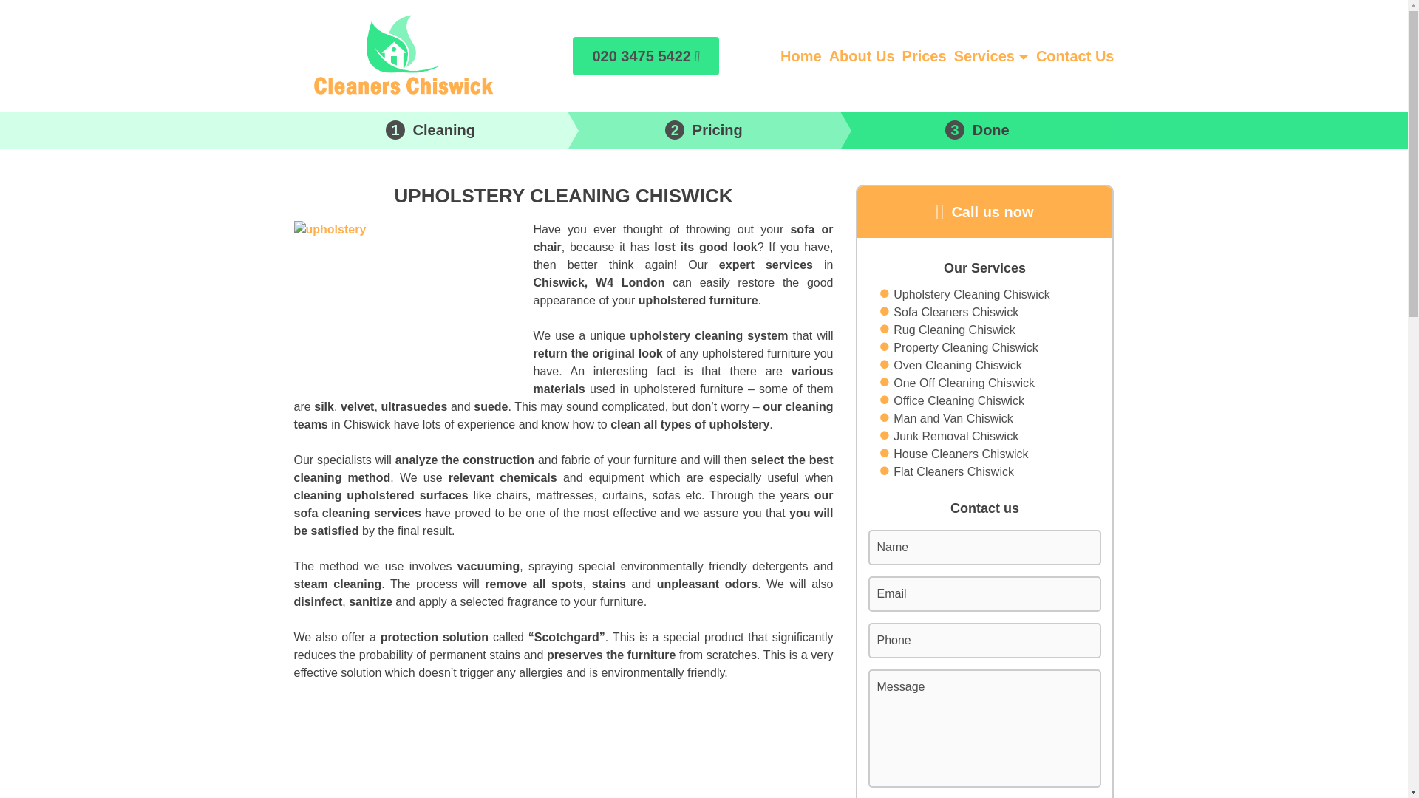 The width and height of the screenshot is (1419, 798). I want to click on Property Cleaning Chiswick, so click(966, 347).